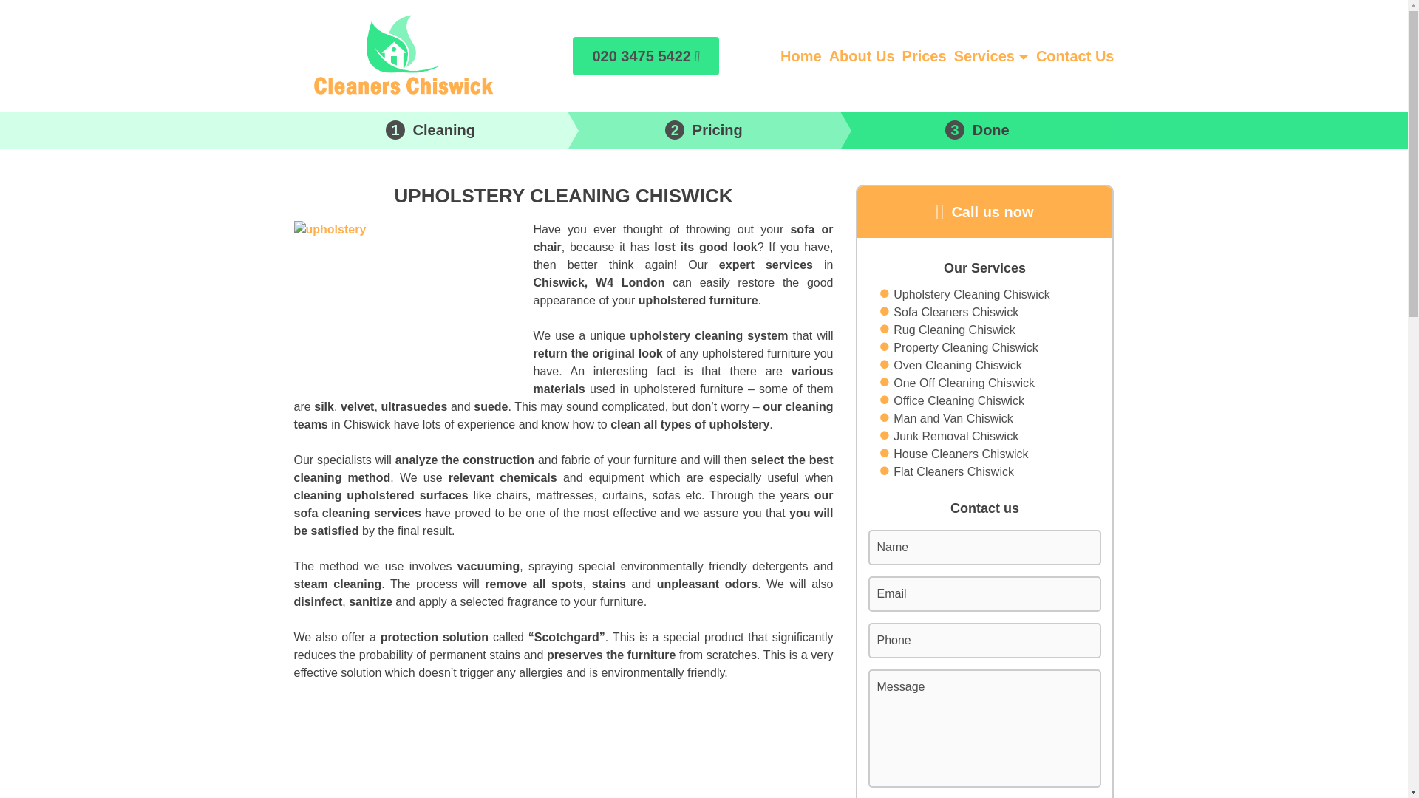 The width and height of the screenshot is (1419, 798). I want to click on Property Cleaning Chiswick, so click(966, 347).